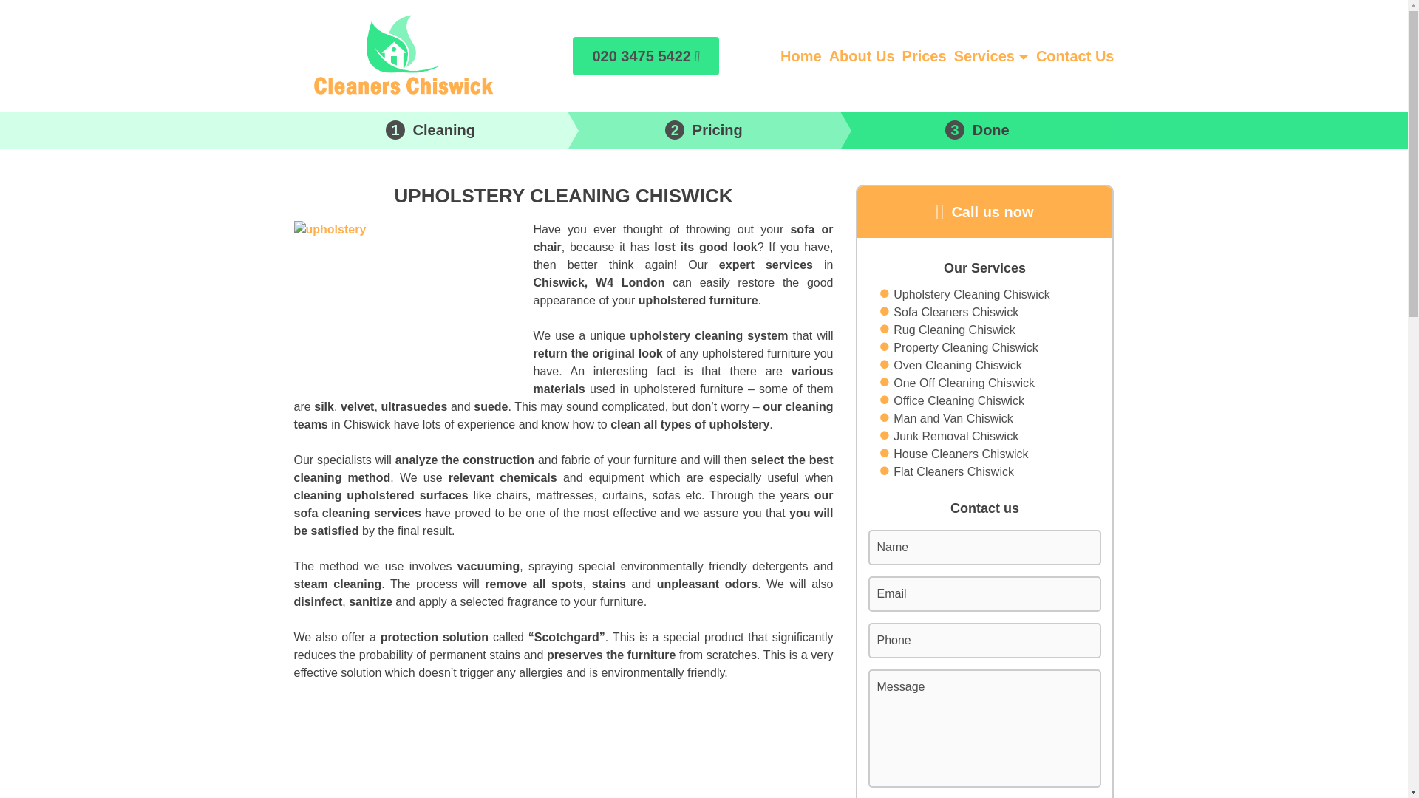 The width and height of the screenshot is (1419, 798). I want to click on Property Cleaning Chiswick, so click(966, 347).